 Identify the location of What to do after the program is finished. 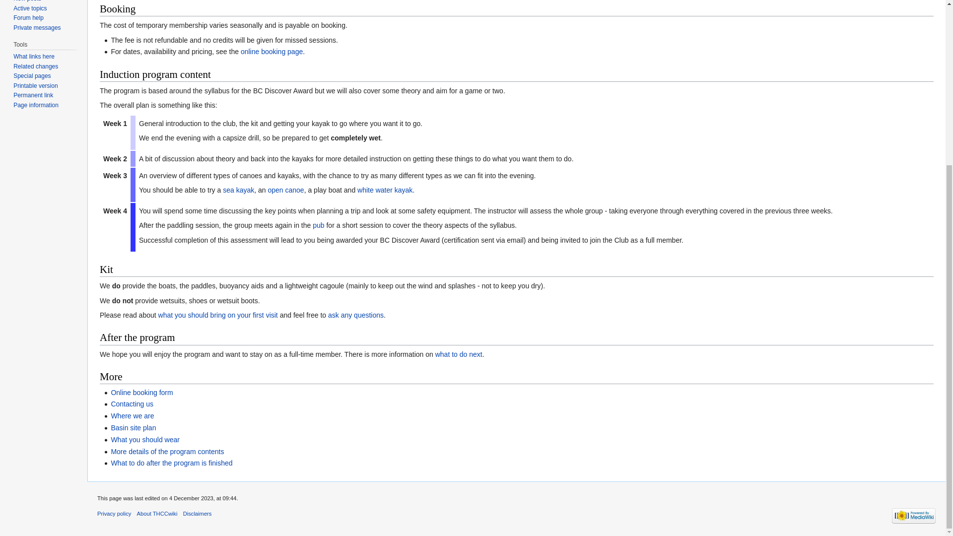
(171, 463).